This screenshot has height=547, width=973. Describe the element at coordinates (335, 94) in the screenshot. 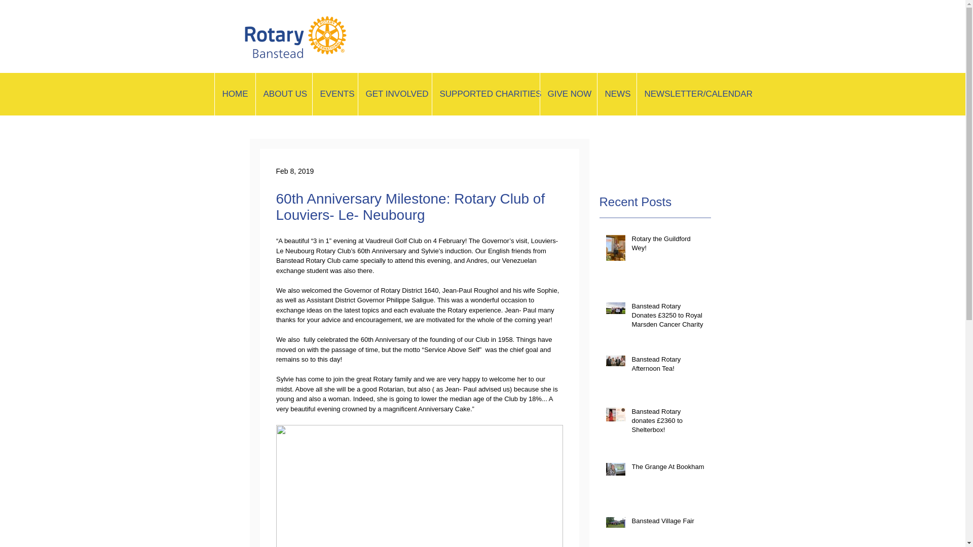

I see `EVENTS` at that location.